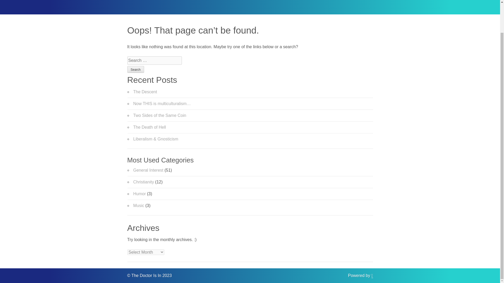 This screenshot has width=504, height=283. What do you see at coordinates (145, 92) in the screenshot?
I see `The Descent` at bounding box center [145, 92].